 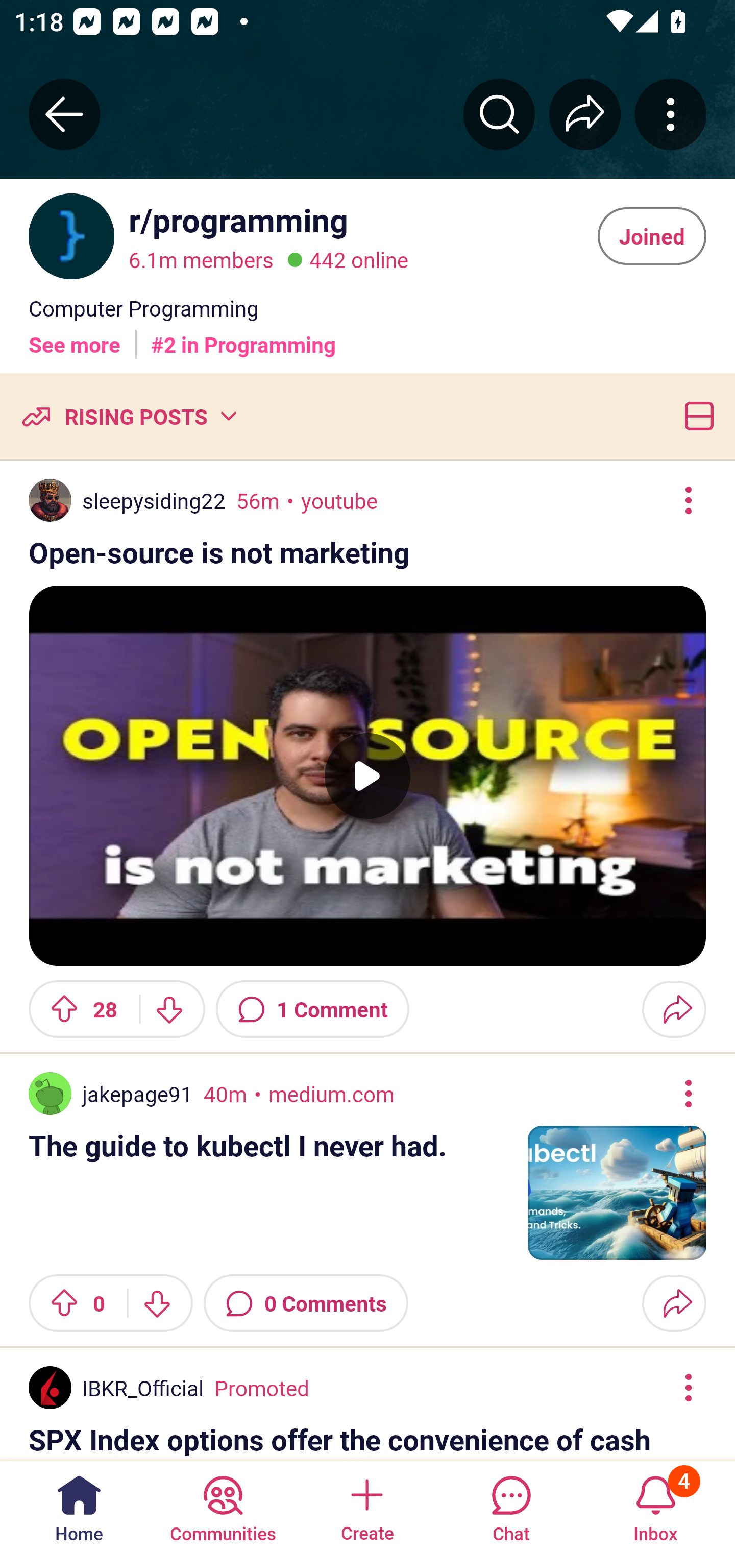 What do you see at coordinates (695, 416) in the screenshot?
I see `Card` at bounding box center [695, 416].